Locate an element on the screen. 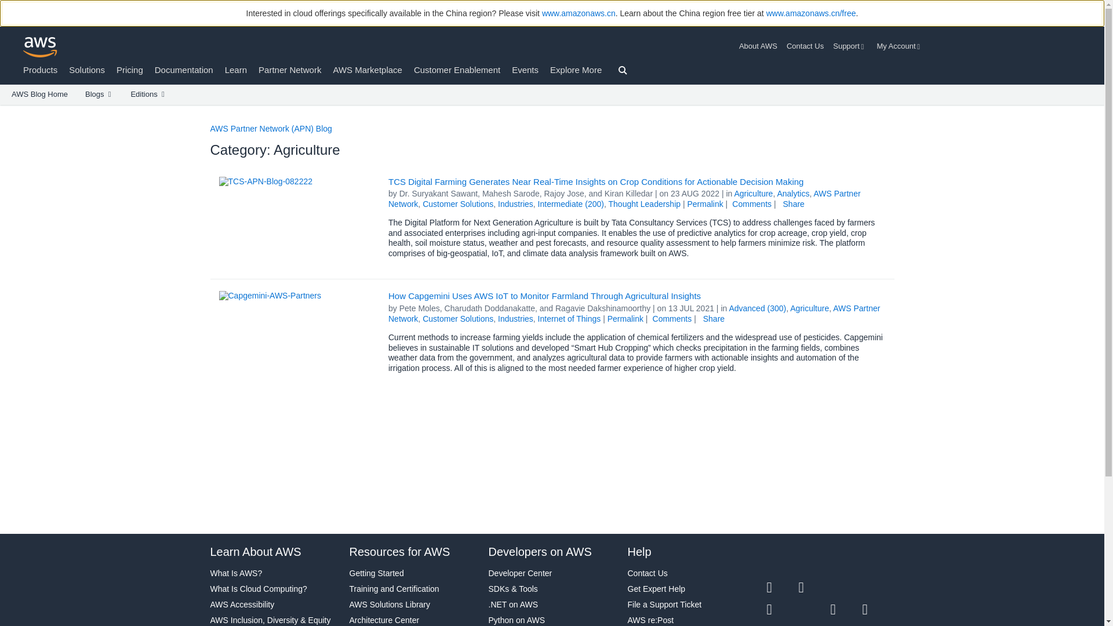 The height and width of the screenshot is (626, 1113). View all posts in Agriculture is located at coordinates (752, 194).